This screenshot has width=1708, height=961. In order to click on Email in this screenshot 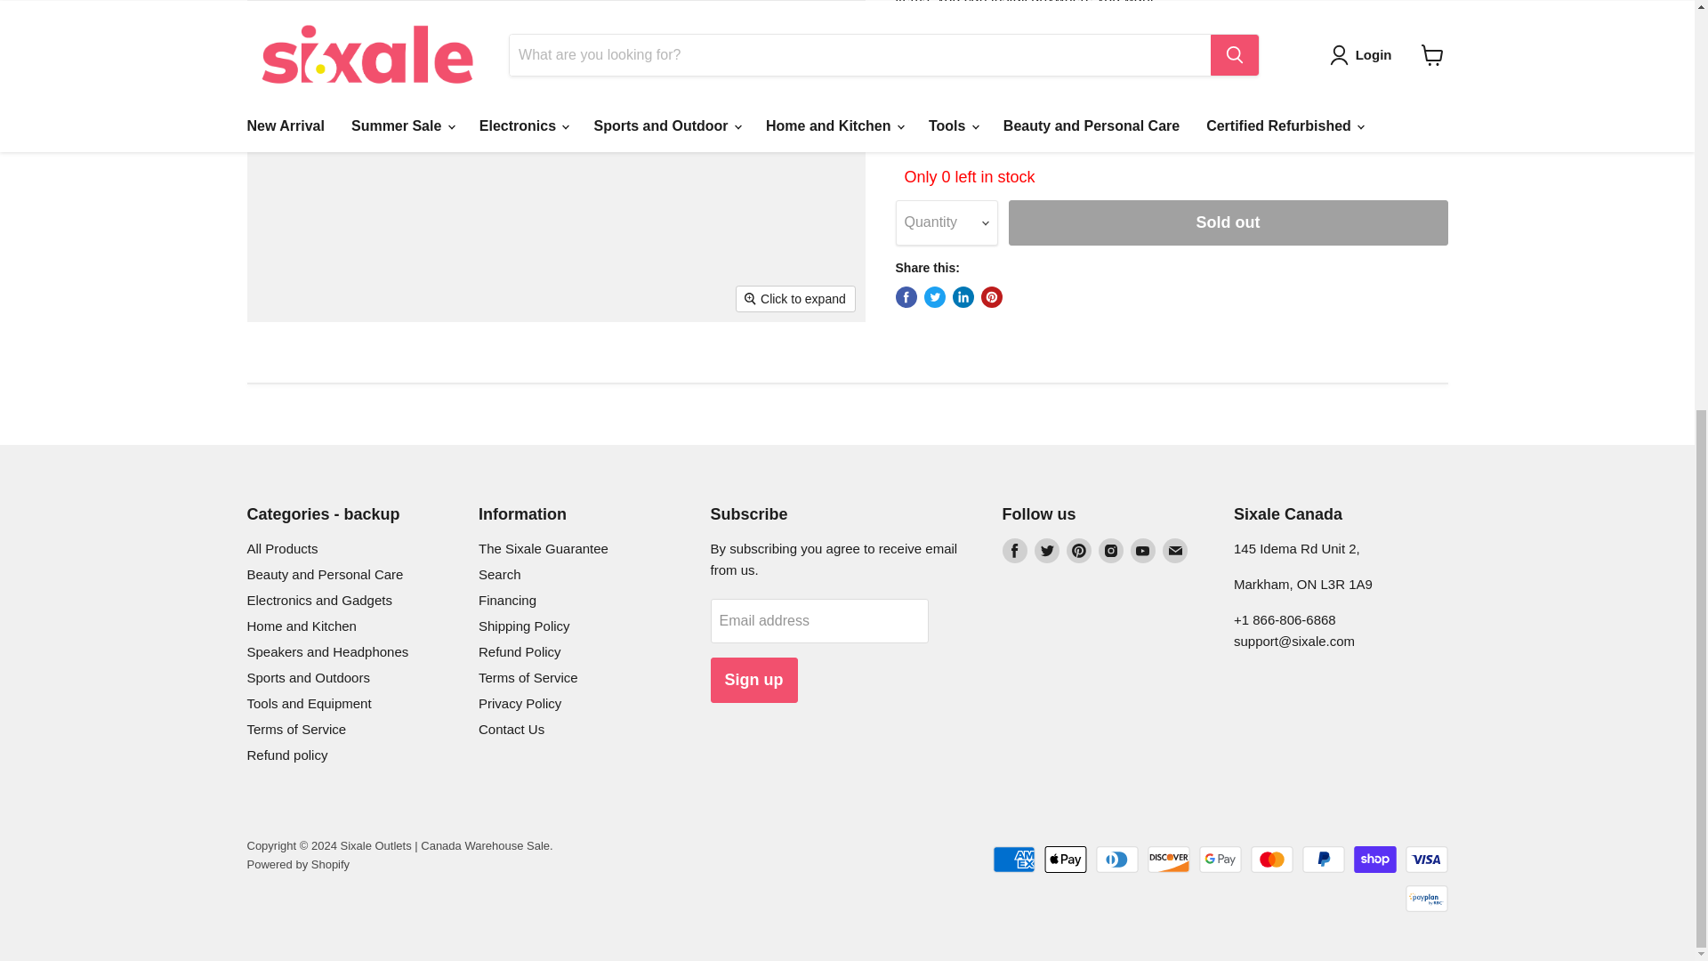, I will do `click(1174, 550)`.